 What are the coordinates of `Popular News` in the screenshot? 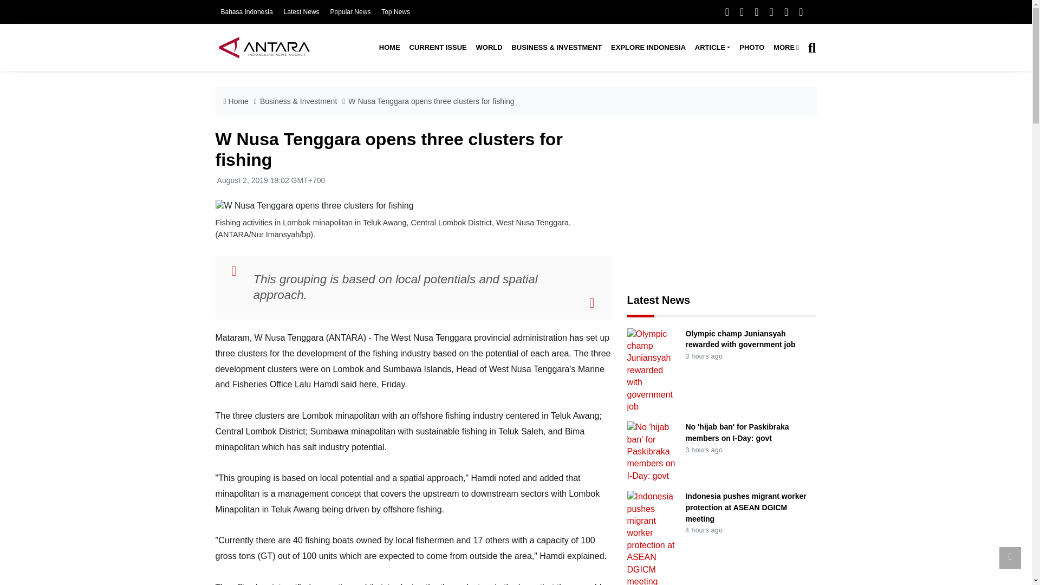 It's located at (351, 12).